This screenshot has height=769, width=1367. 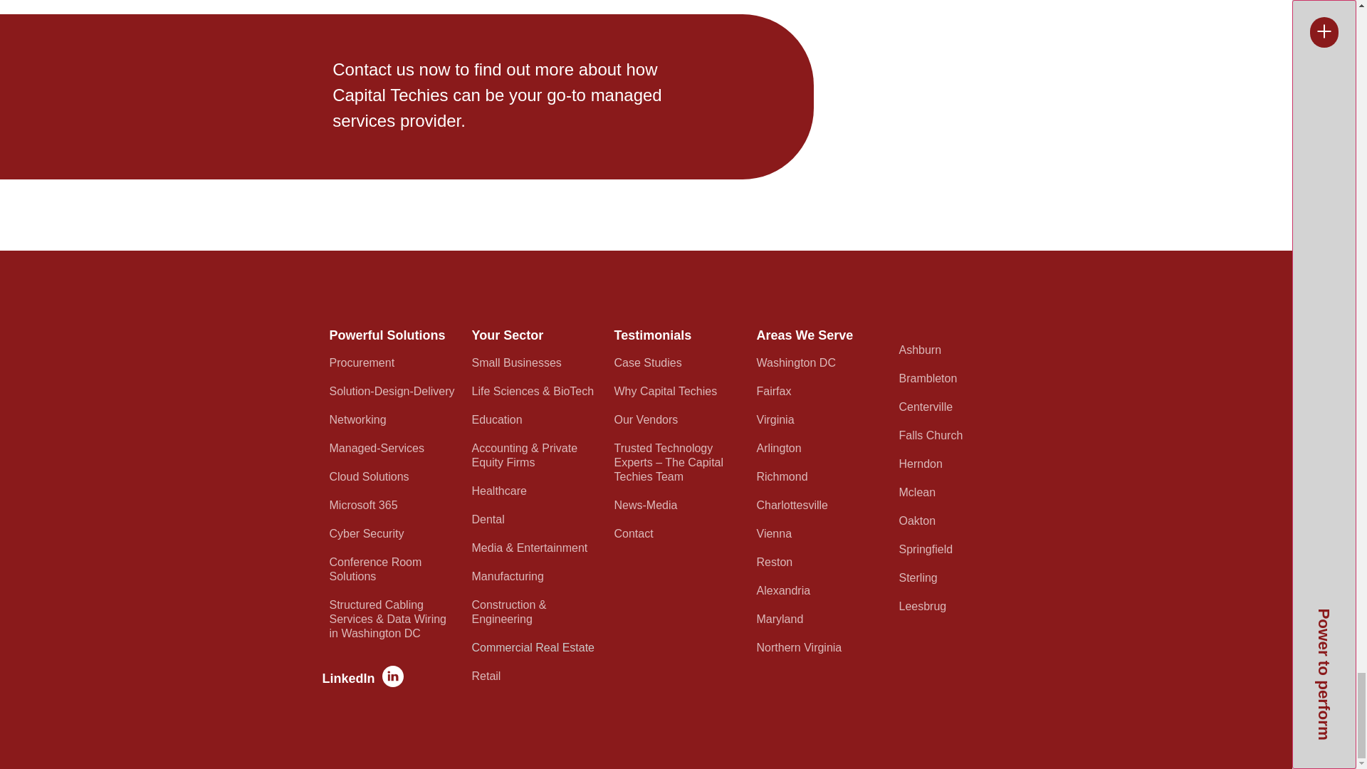 What do you see at coordinates (393, 420) in the screenshot?
I see `Networking` at bounding box center [393, 420].